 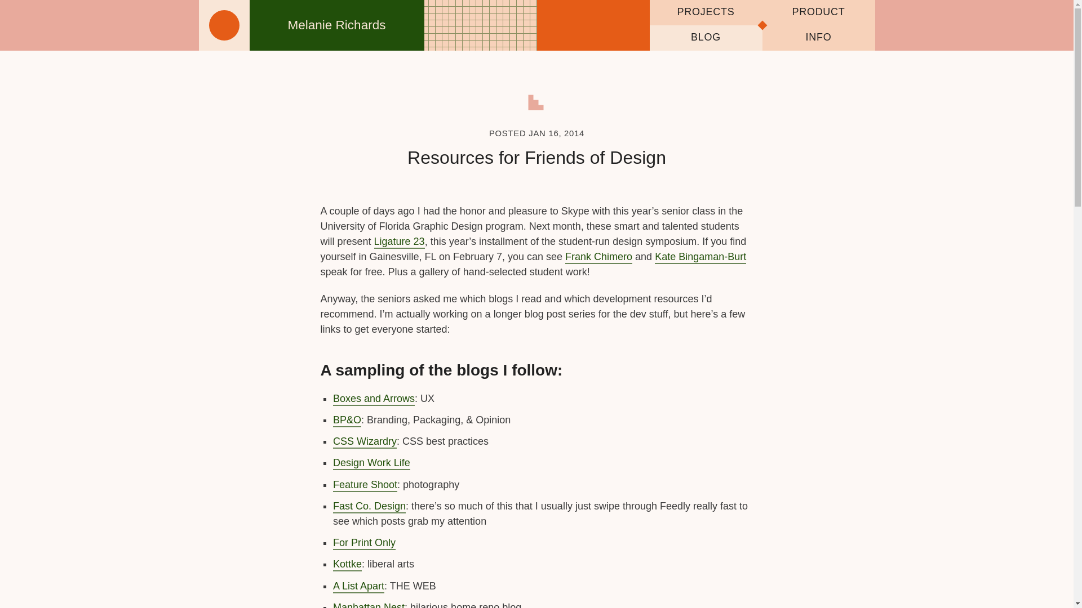 I want to click on Kate Bingaman-Burt, so click(x=700, y=257).